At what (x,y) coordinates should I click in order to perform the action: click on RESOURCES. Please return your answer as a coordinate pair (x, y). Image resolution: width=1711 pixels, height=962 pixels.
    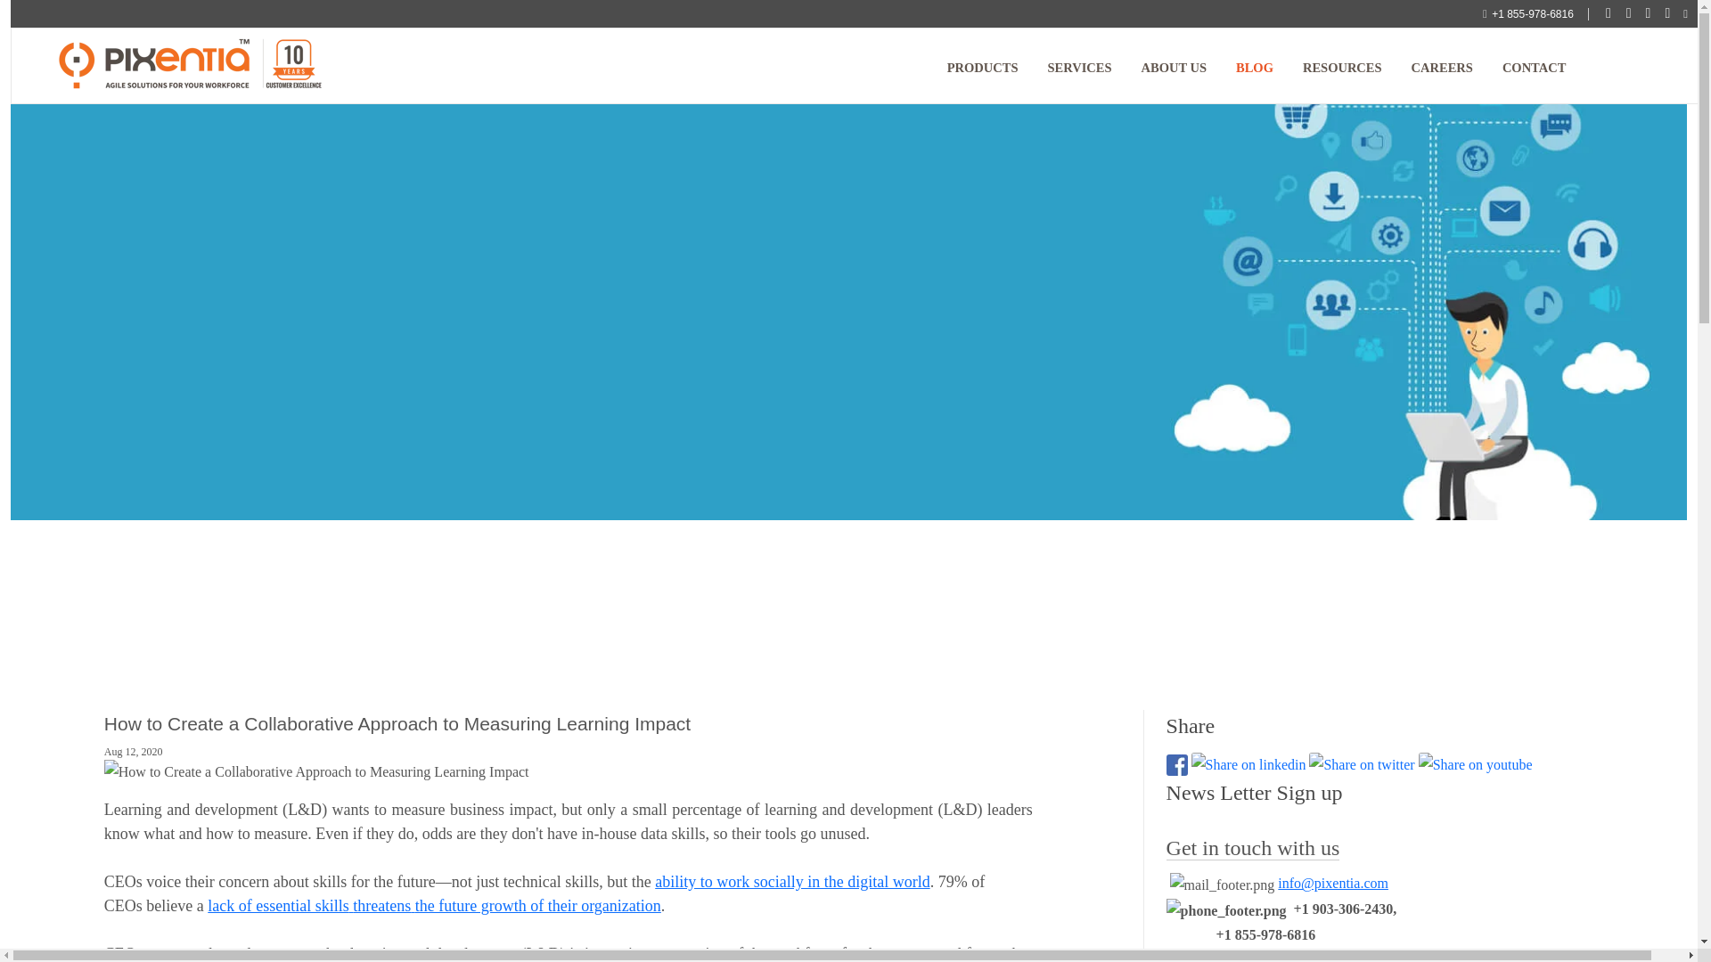
    Looking at the image, I should click on (1342, 68).